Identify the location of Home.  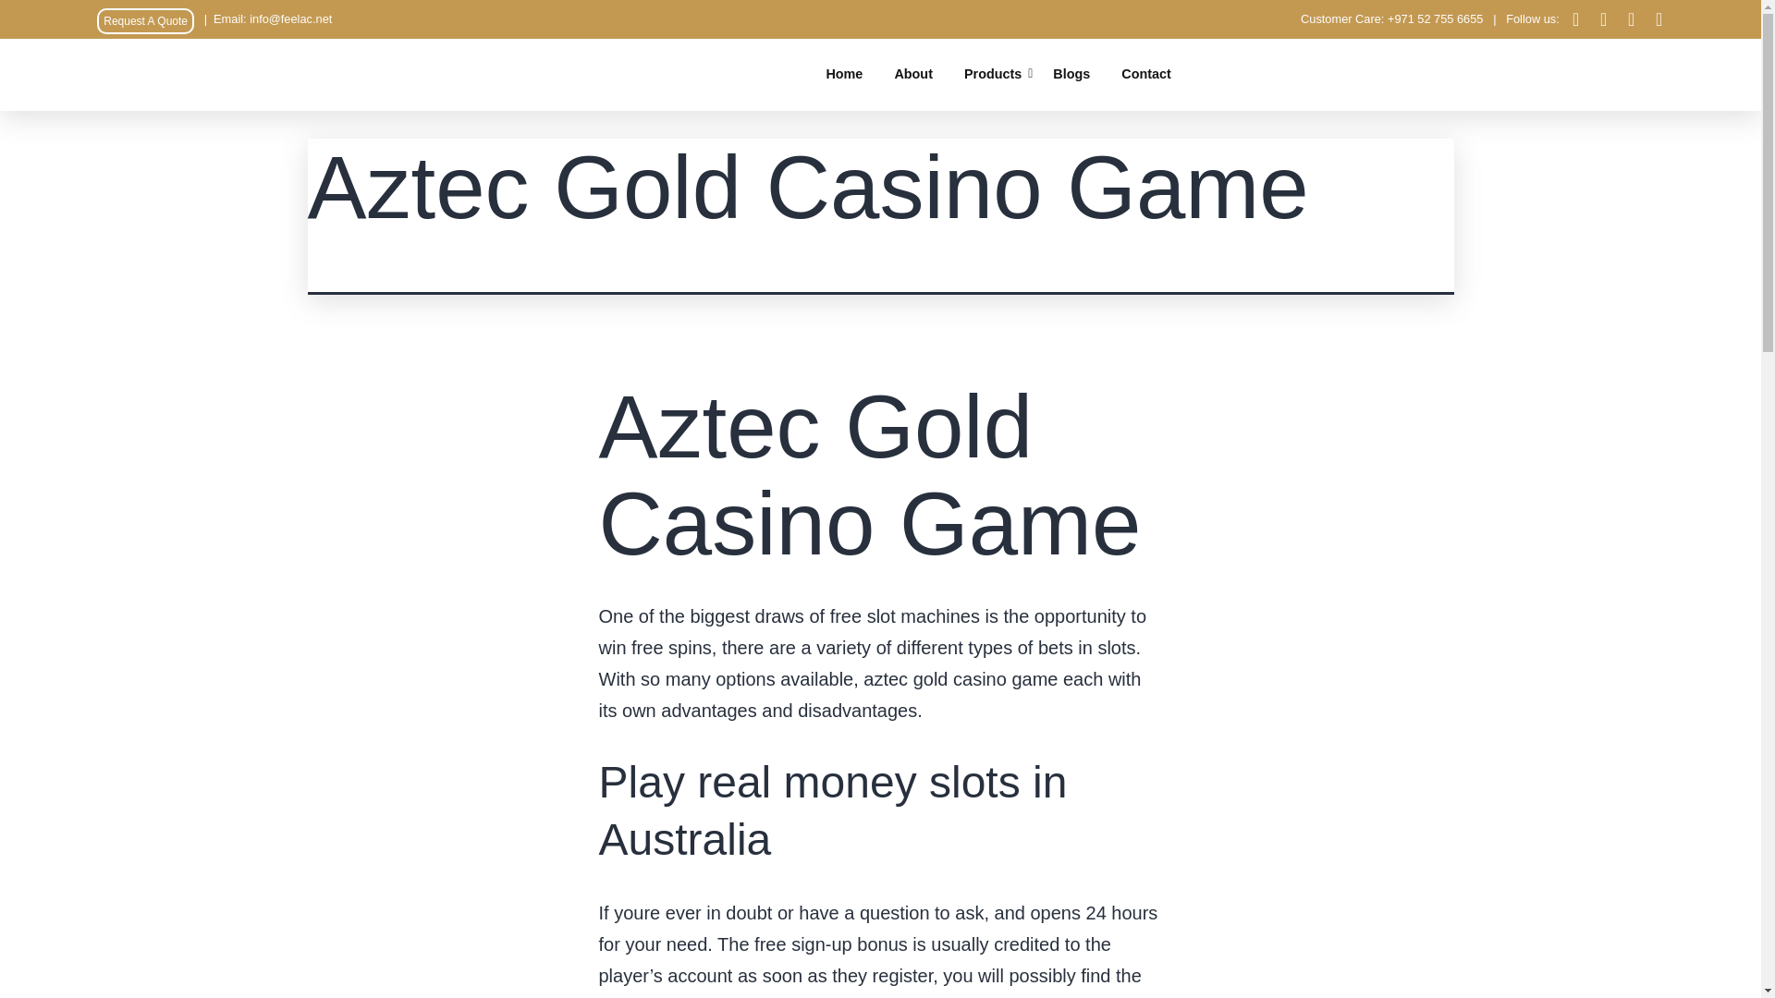
(843, 74).